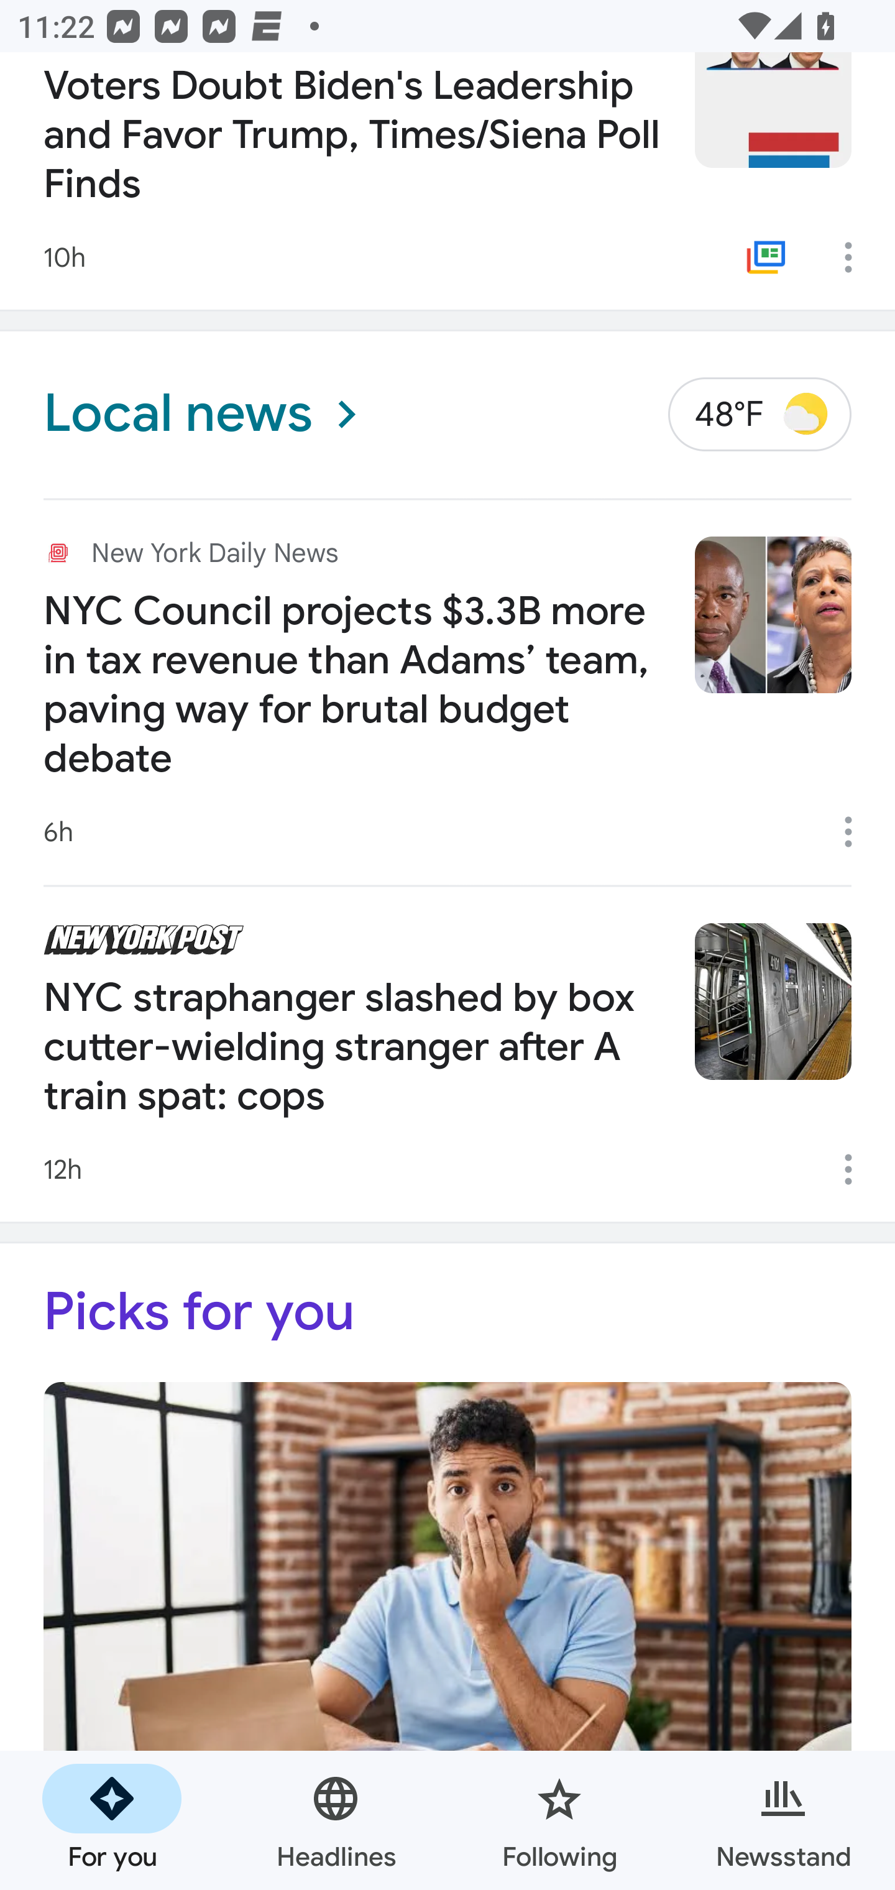  I want to click on Headlines, so click(336, 1820).